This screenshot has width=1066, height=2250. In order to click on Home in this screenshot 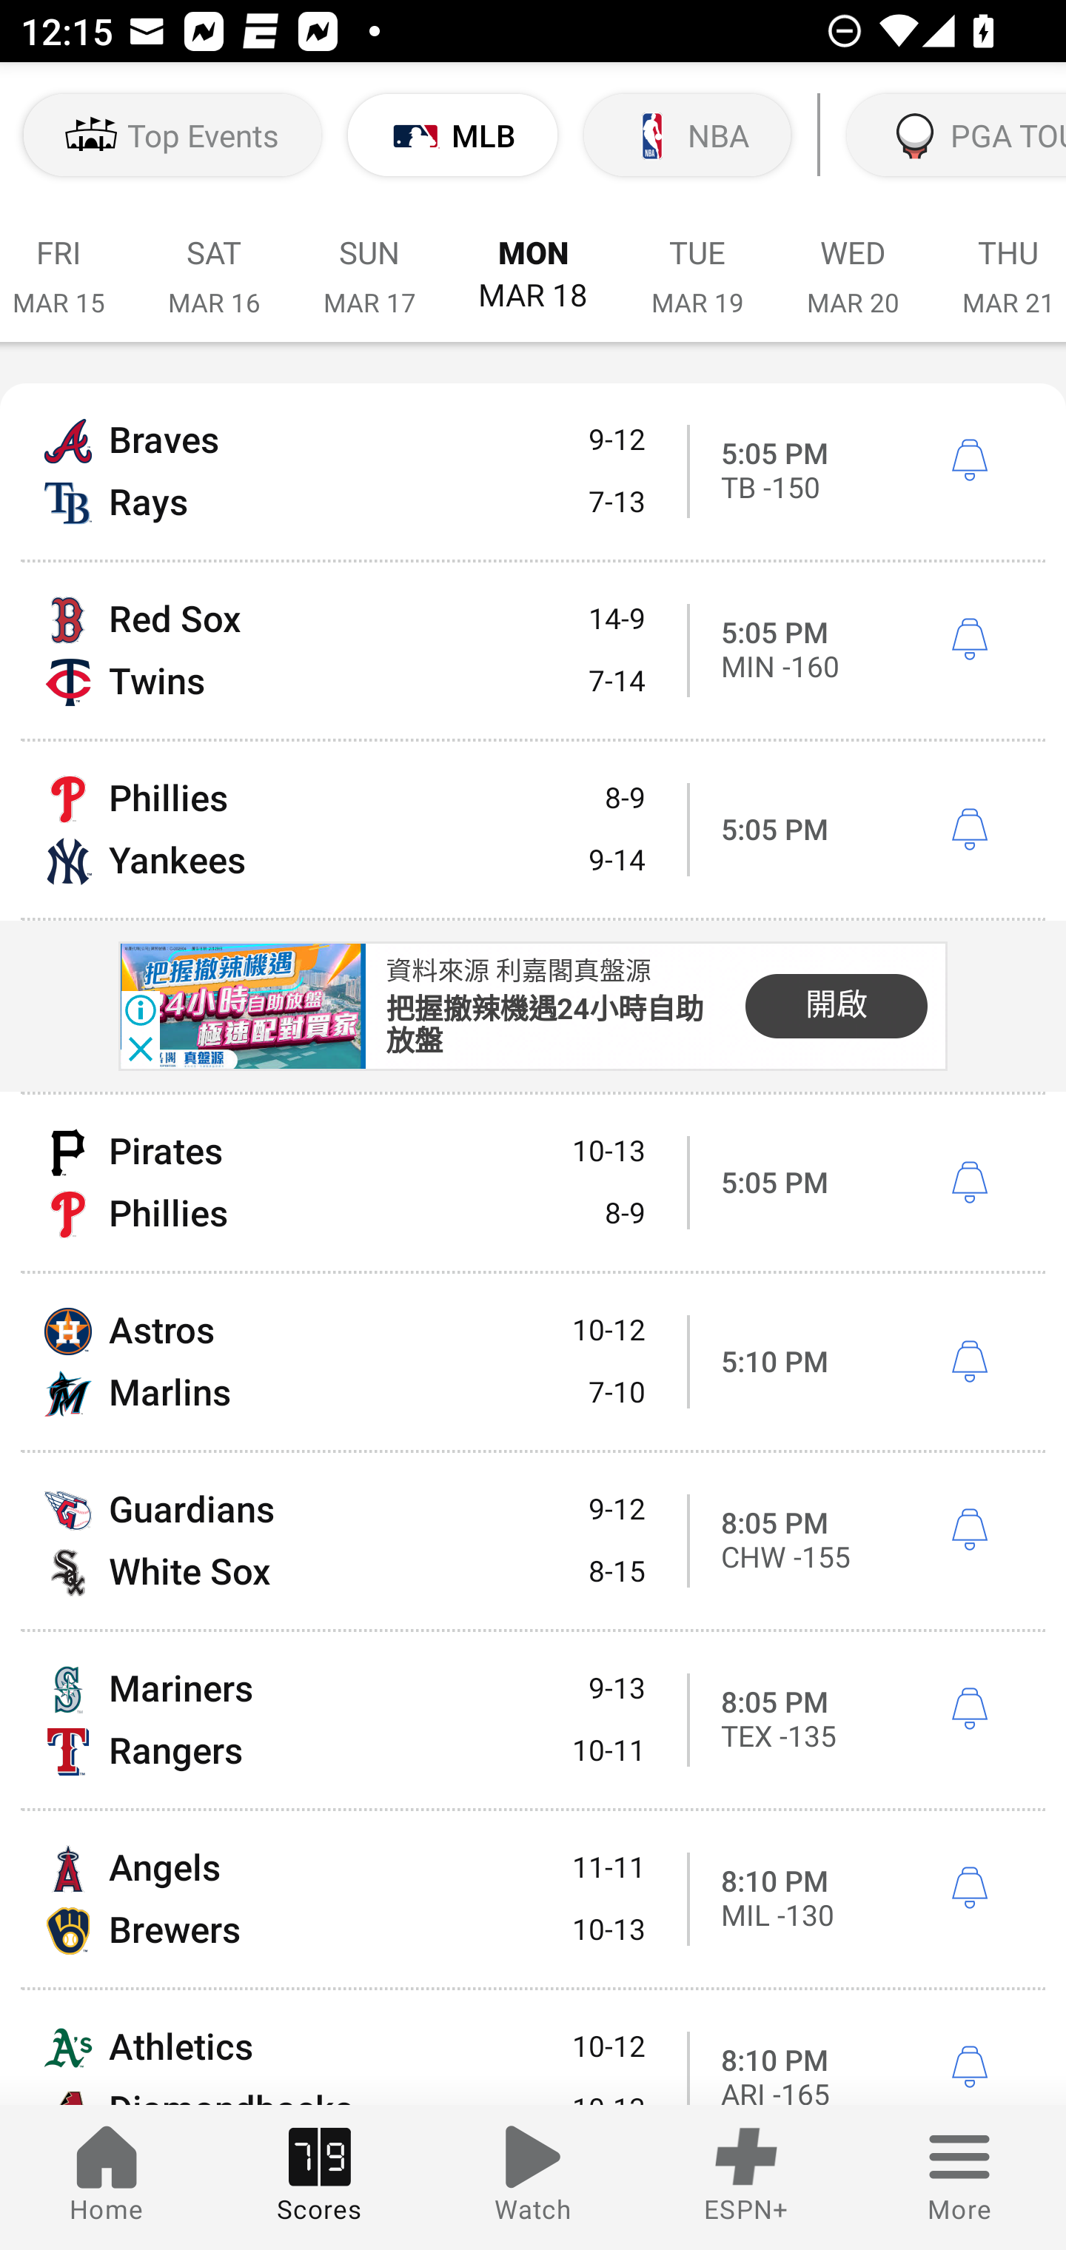, I will do `click(107, 2177)`.